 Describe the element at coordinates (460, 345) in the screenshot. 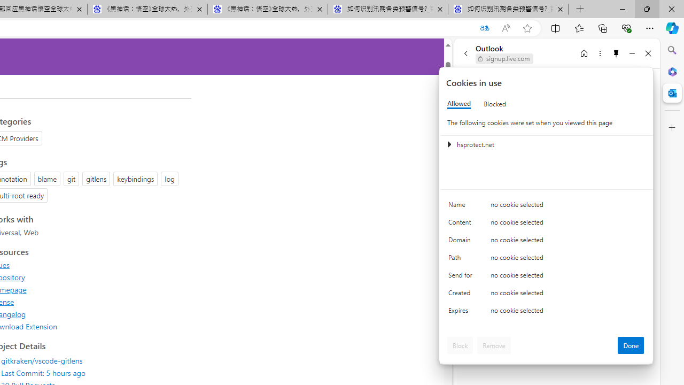

I see `Block` at that location.